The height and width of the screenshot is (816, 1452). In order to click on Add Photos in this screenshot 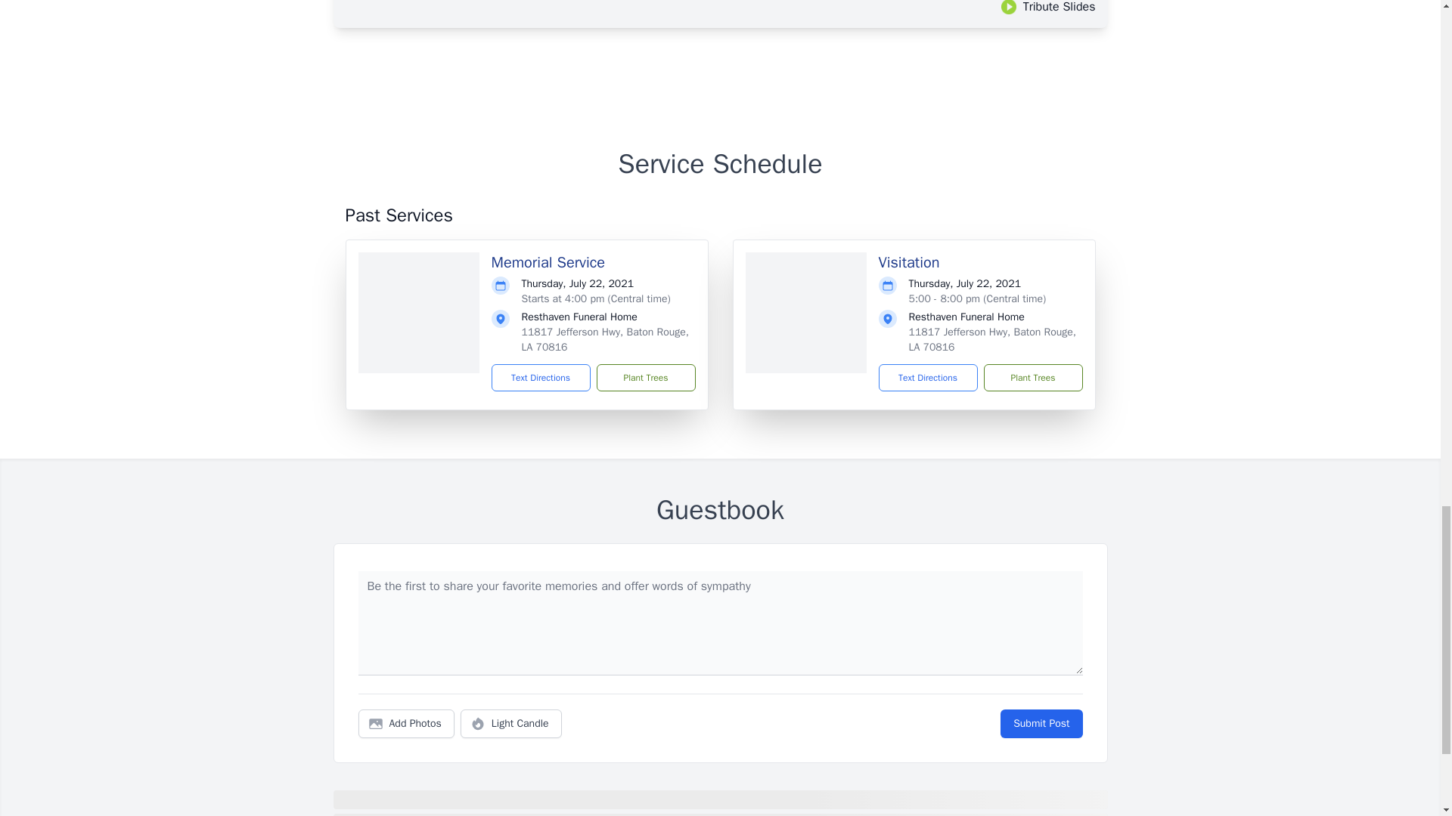, I will do `click(406, 724)`.